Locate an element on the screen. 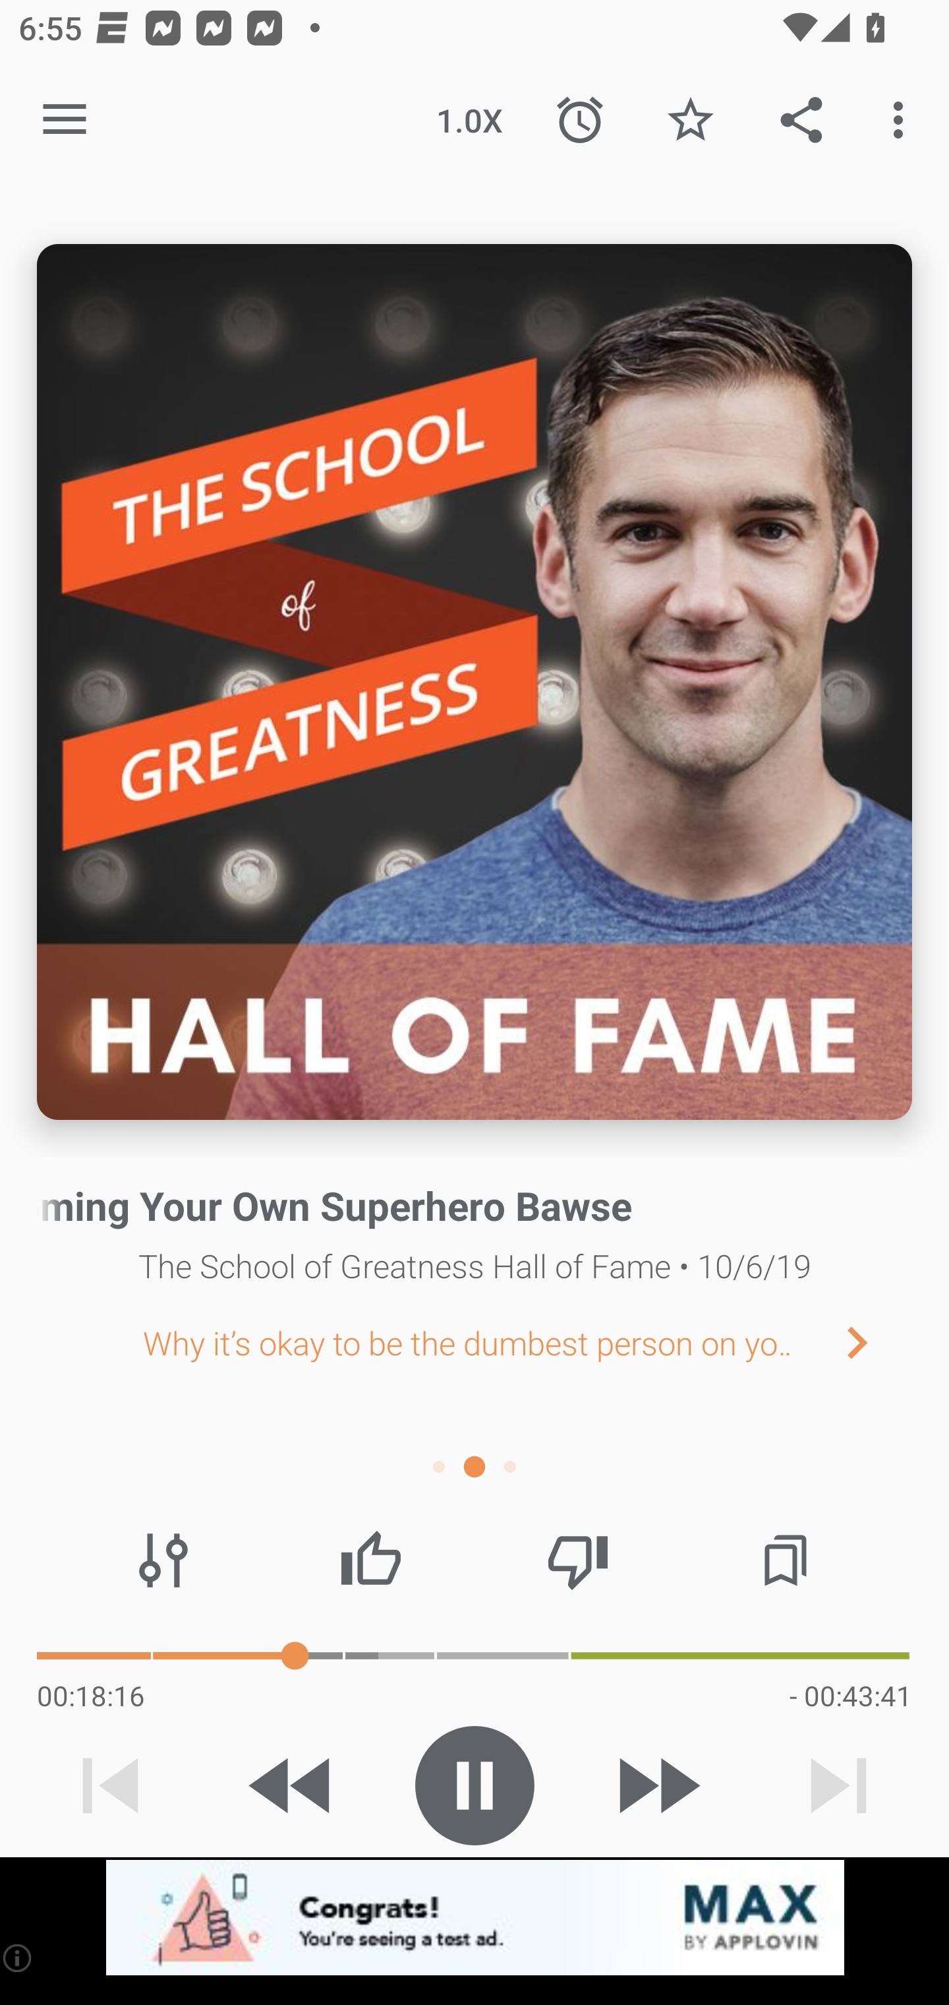 The width and height of the screenshot is (949, 2005). 1.0X is located at coordinates (469, 120).